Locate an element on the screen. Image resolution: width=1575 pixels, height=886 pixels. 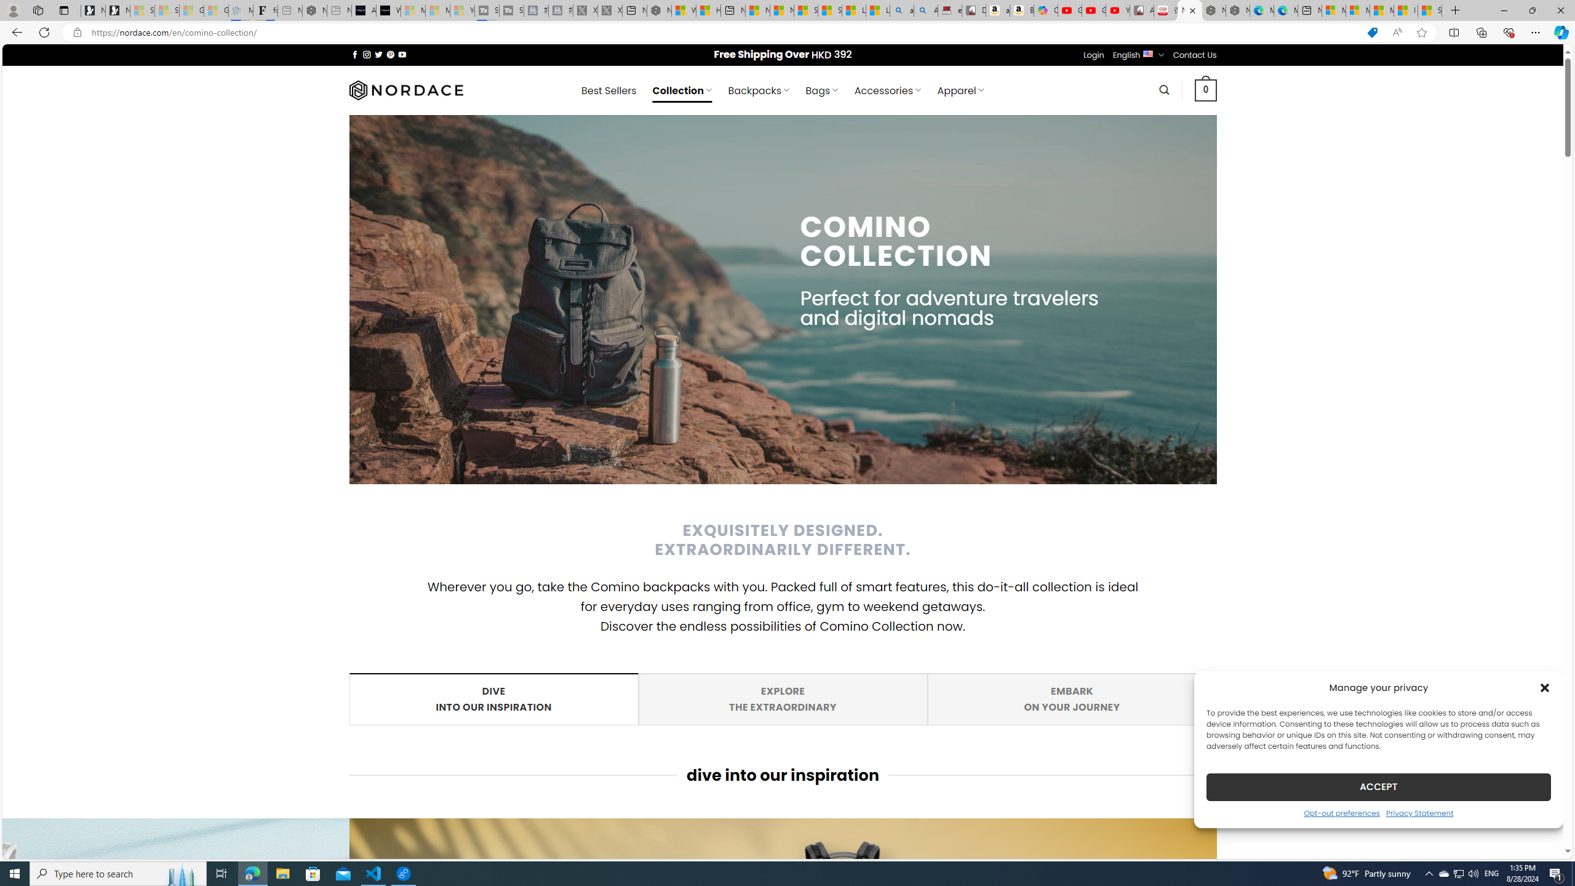
Wildlife - MSN is located at coordinates (683, 10).